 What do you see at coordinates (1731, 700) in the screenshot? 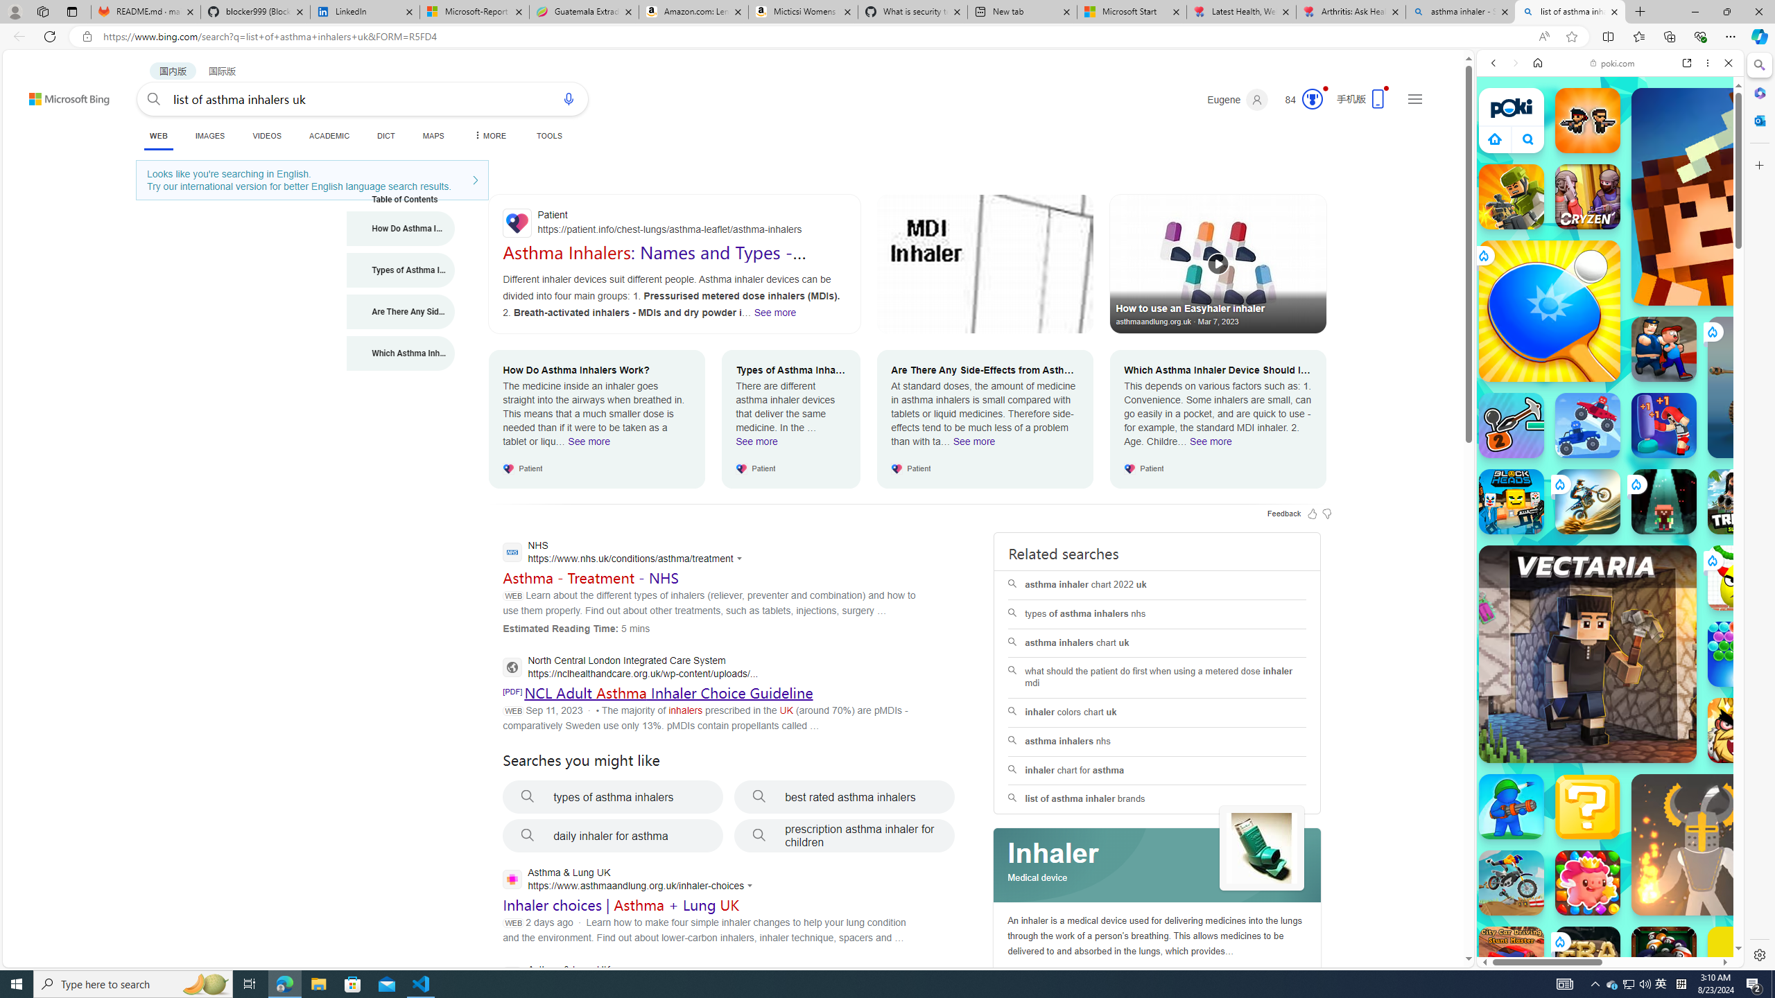
I see `Crazy Cars` at bounding box center [1731, 700].